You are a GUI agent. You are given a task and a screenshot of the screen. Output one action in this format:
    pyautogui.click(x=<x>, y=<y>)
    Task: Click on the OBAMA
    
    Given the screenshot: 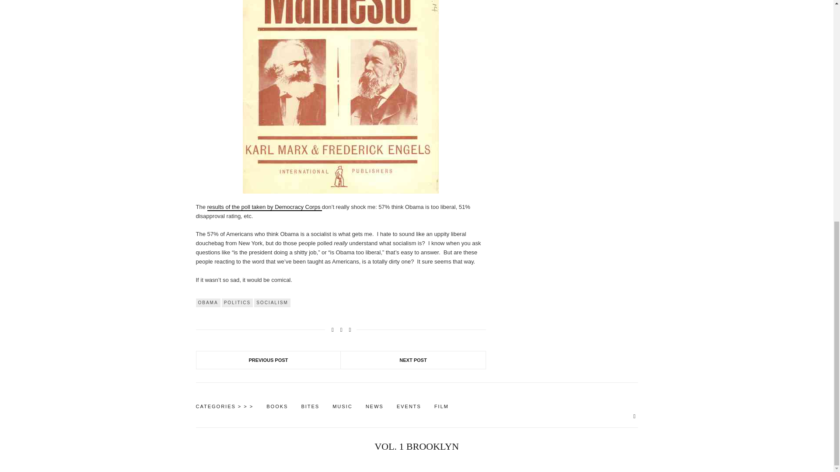 What is the action you would take?
    pyautogui.click(x=208, y=302)
    